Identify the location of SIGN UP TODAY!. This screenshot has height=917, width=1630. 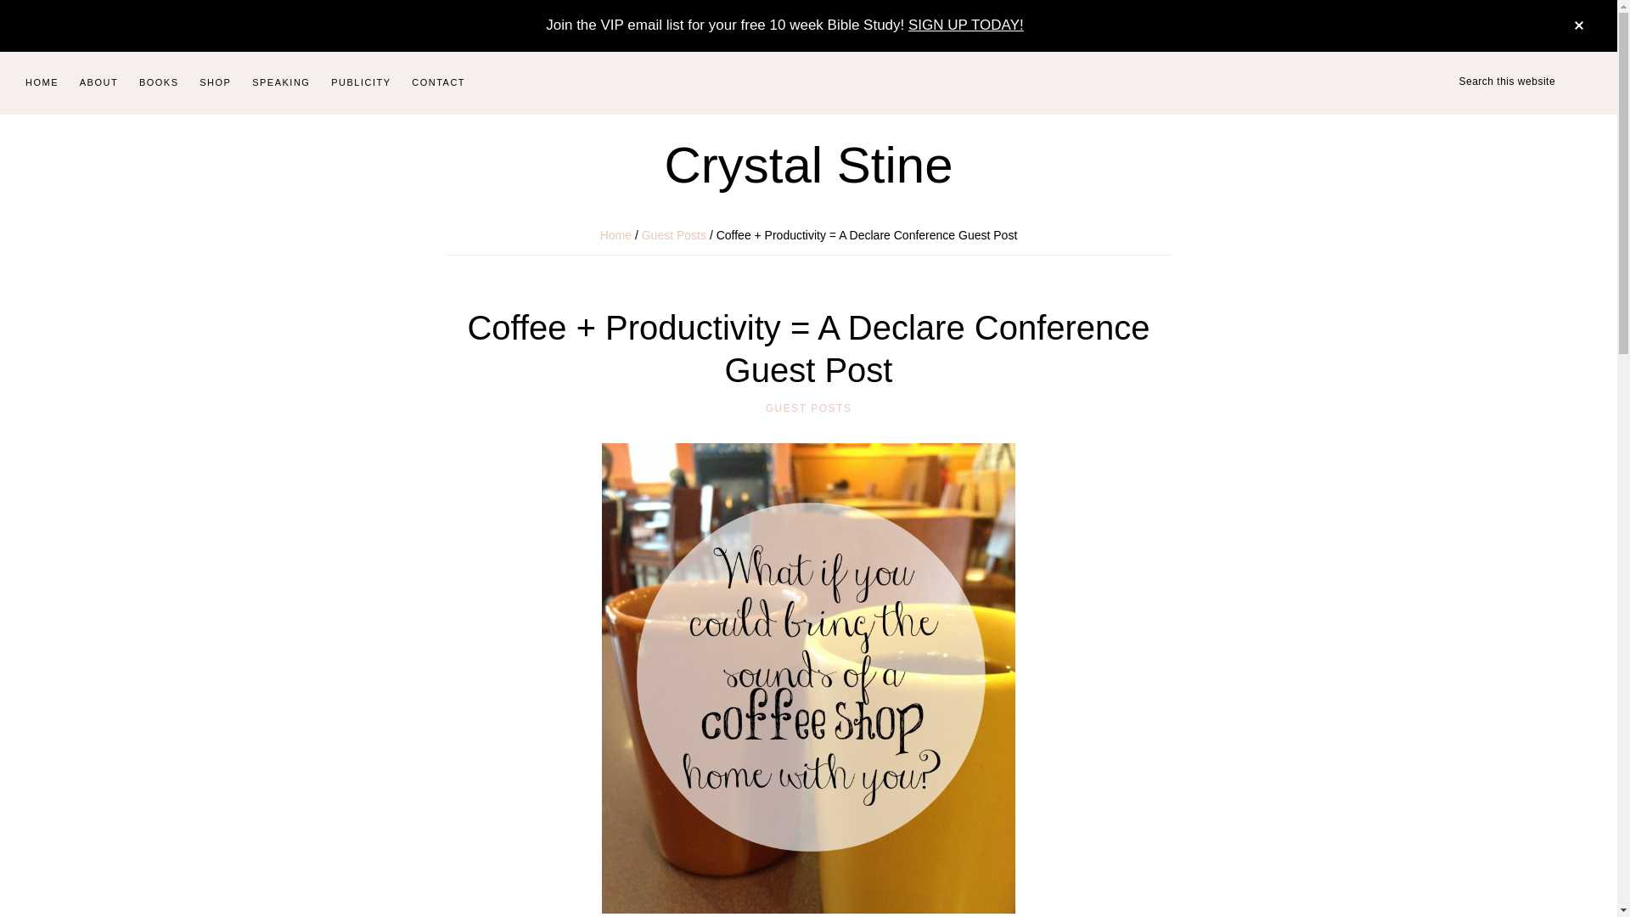
(965, 25).